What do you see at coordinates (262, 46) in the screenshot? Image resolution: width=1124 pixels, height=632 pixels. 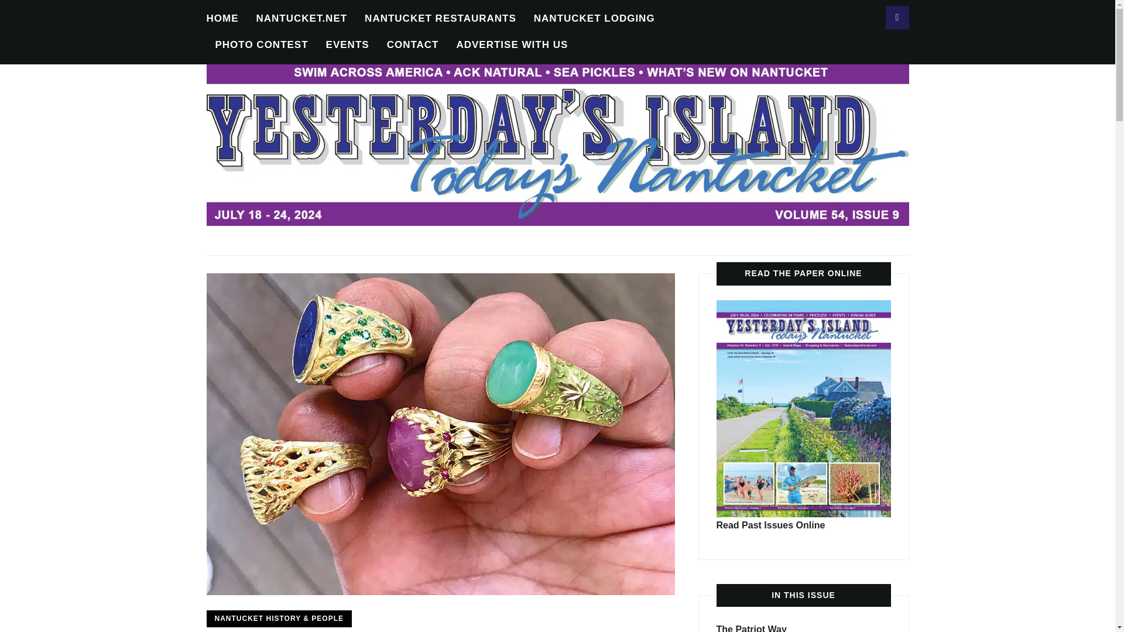 I see `PHOTO CONTEST` at bounding box center [262, 46].